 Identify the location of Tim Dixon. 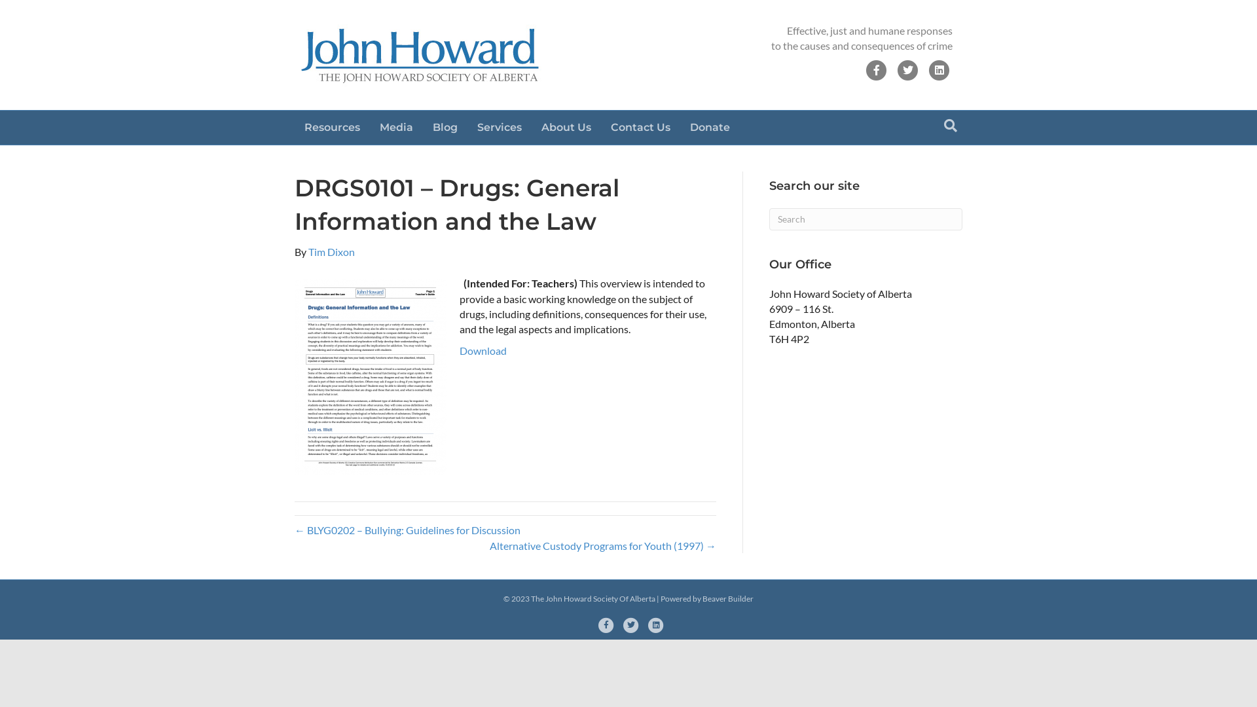
(331, 251).